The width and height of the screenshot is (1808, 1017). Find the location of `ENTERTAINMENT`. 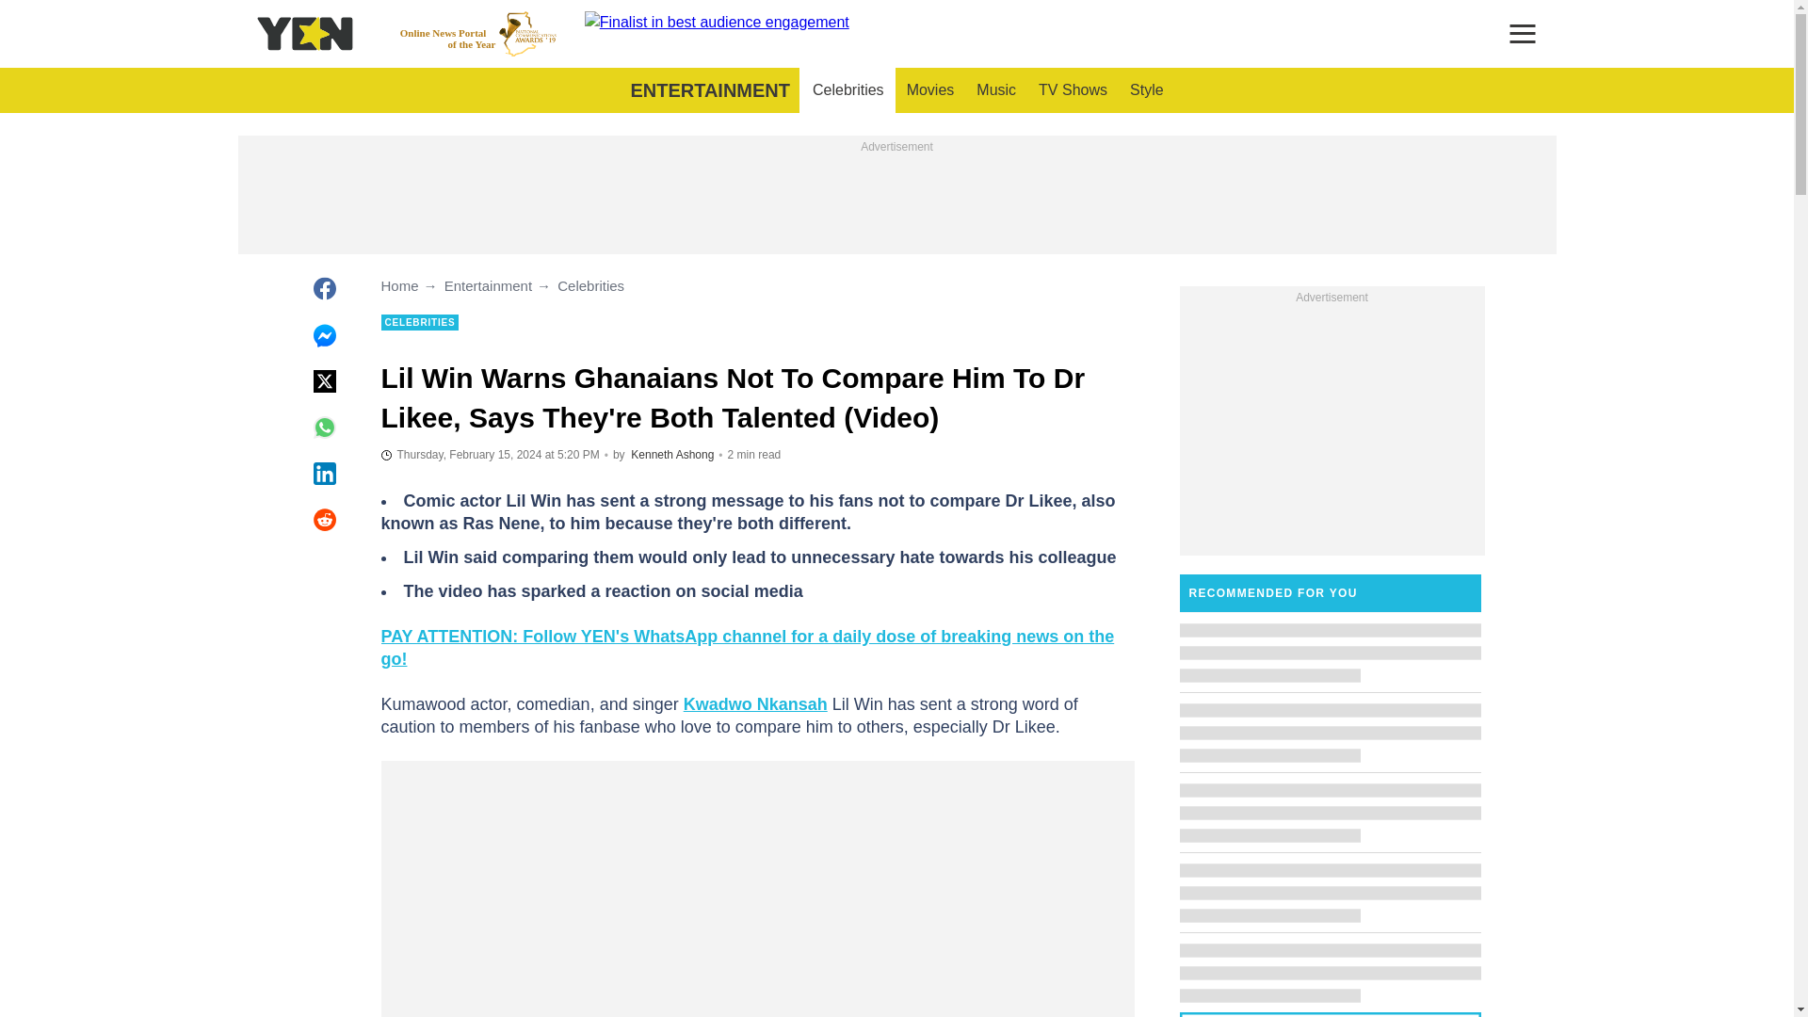

ENTERTAINMENT is located at coordinates (709, 90).